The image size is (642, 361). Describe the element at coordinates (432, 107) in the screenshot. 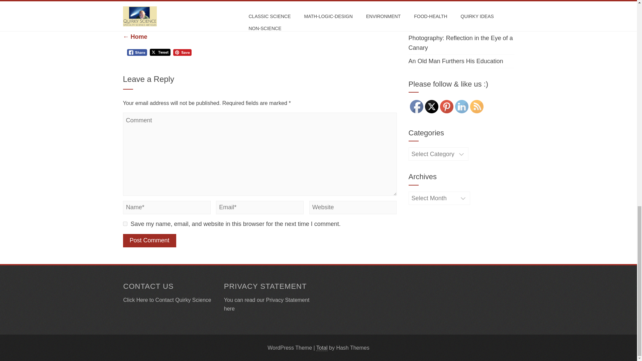

I see `Twitter` at that location.